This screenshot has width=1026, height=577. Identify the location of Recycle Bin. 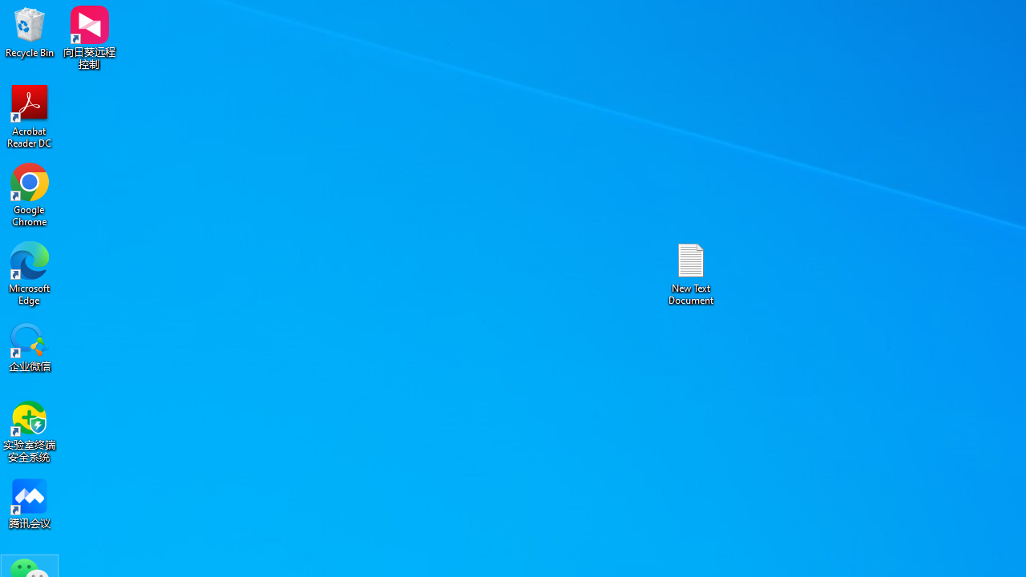
(30, 32).